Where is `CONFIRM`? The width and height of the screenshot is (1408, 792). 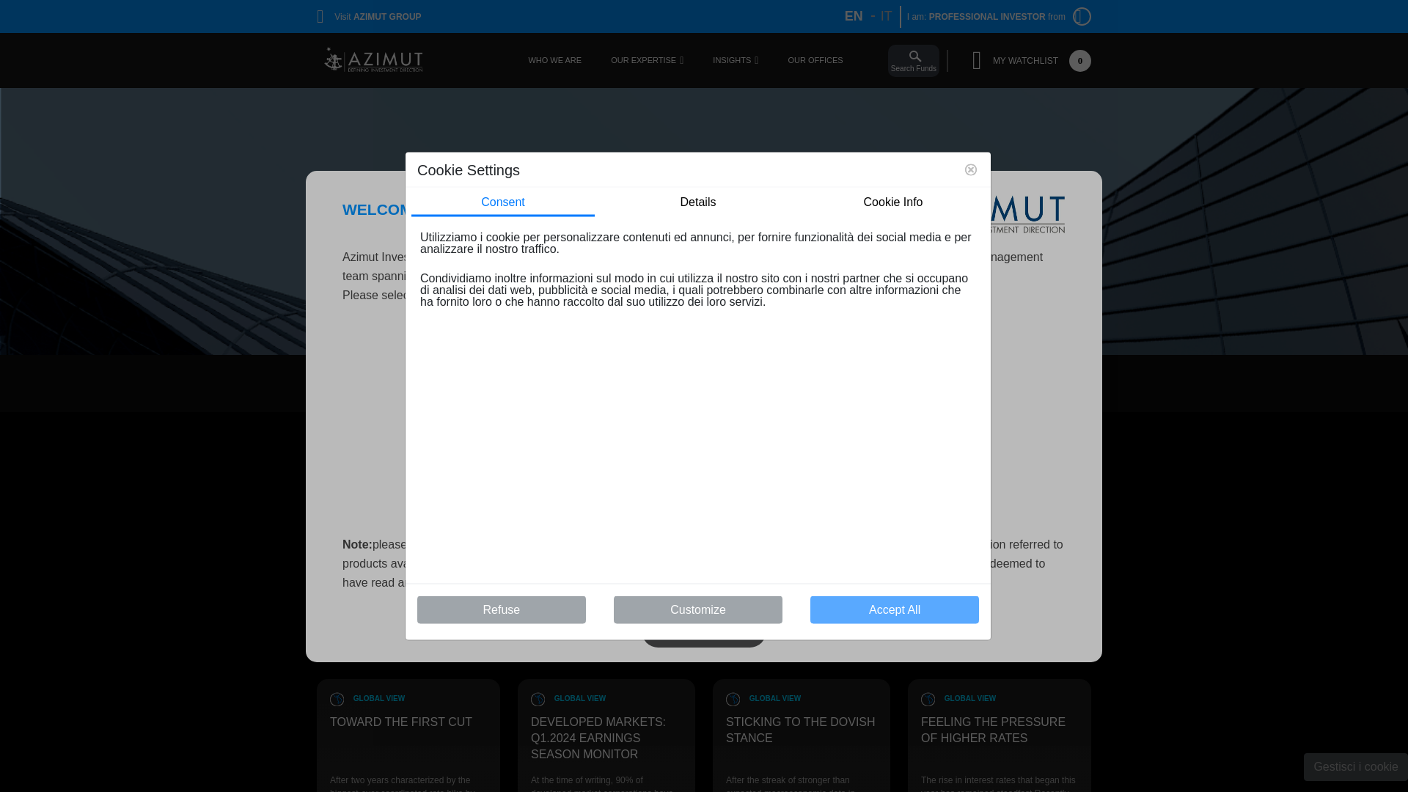
CONFIRM is located at coordinates (704, 631).